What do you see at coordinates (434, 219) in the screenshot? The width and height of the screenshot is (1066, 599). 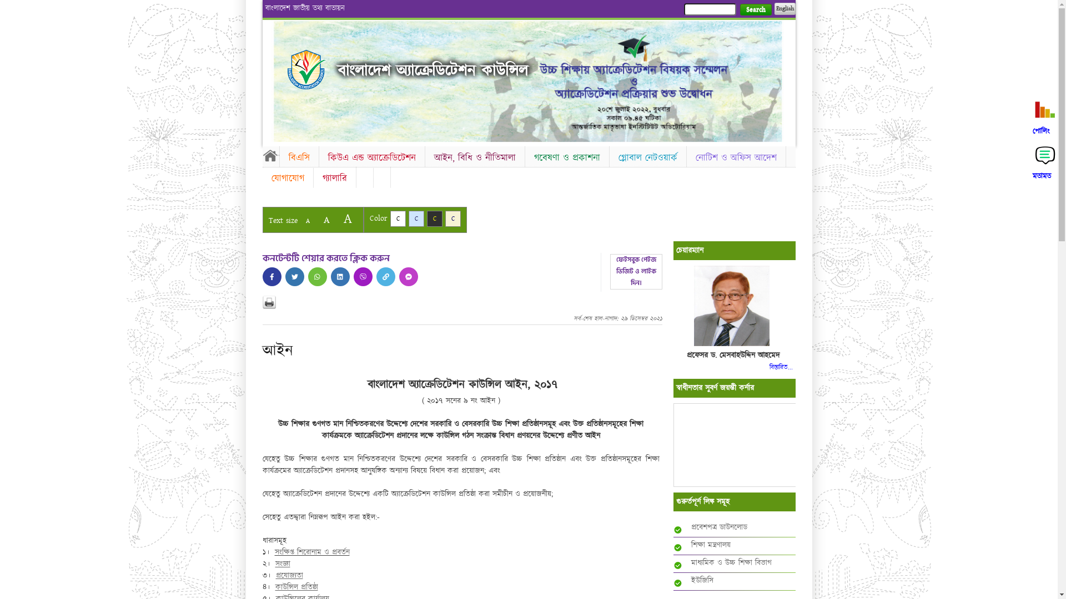 I see `C` at bounding box center [434, 219].